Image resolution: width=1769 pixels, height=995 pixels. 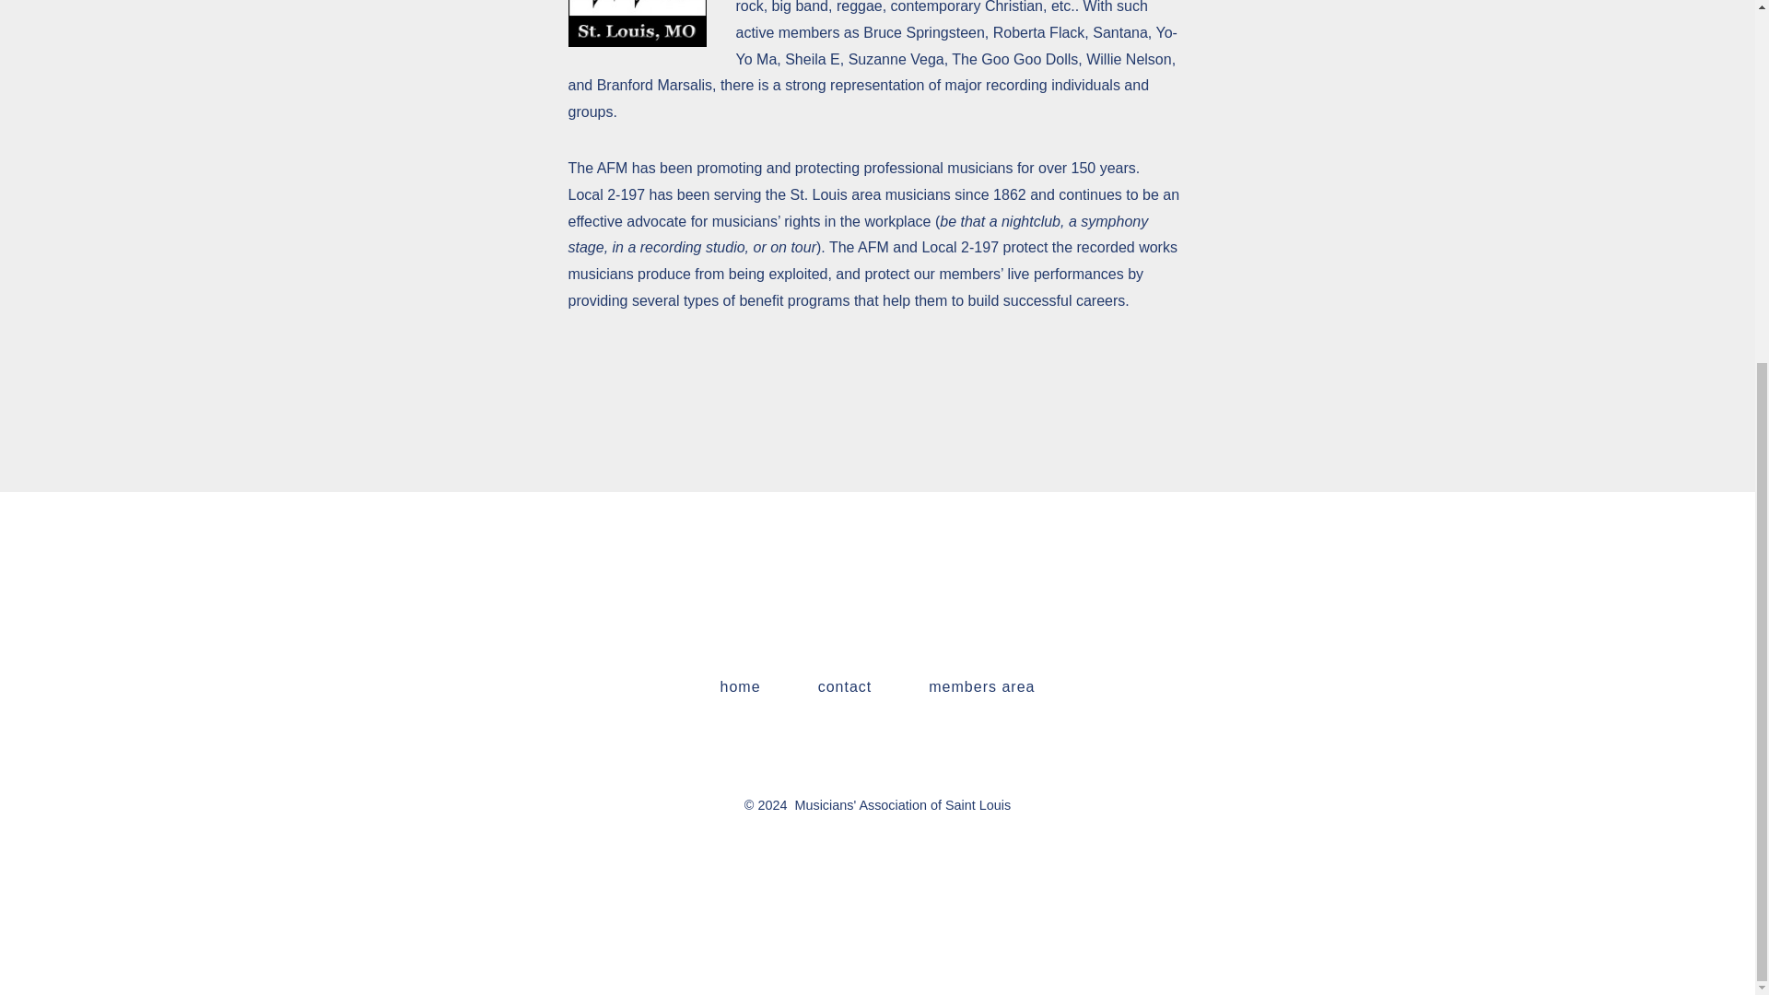 What do you see at coordinates (982, 686) in the screenshot?
I see `members area` at bounding box center [982, 686].